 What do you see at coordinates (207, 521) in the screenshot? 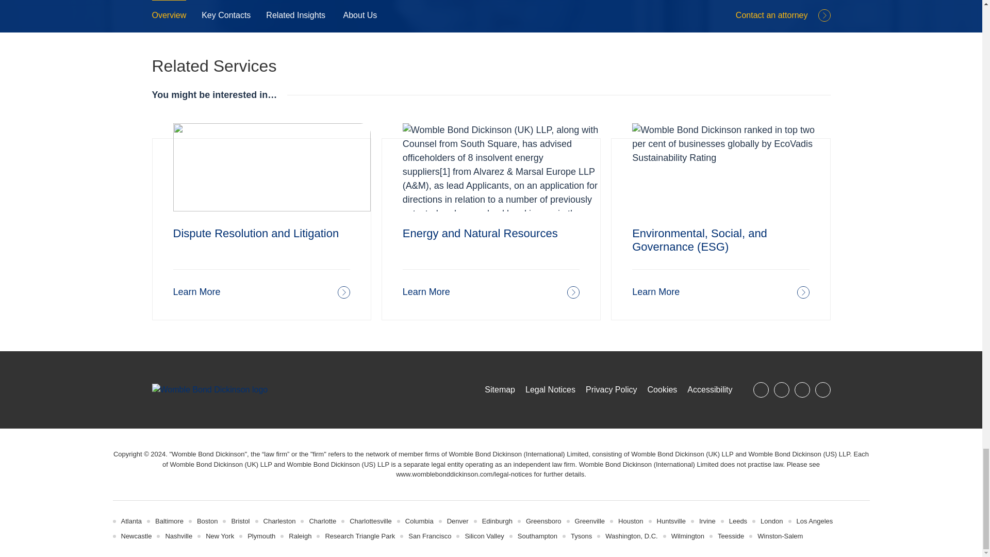
I see `Boston, MA, US` at bounding box center [207, 521].